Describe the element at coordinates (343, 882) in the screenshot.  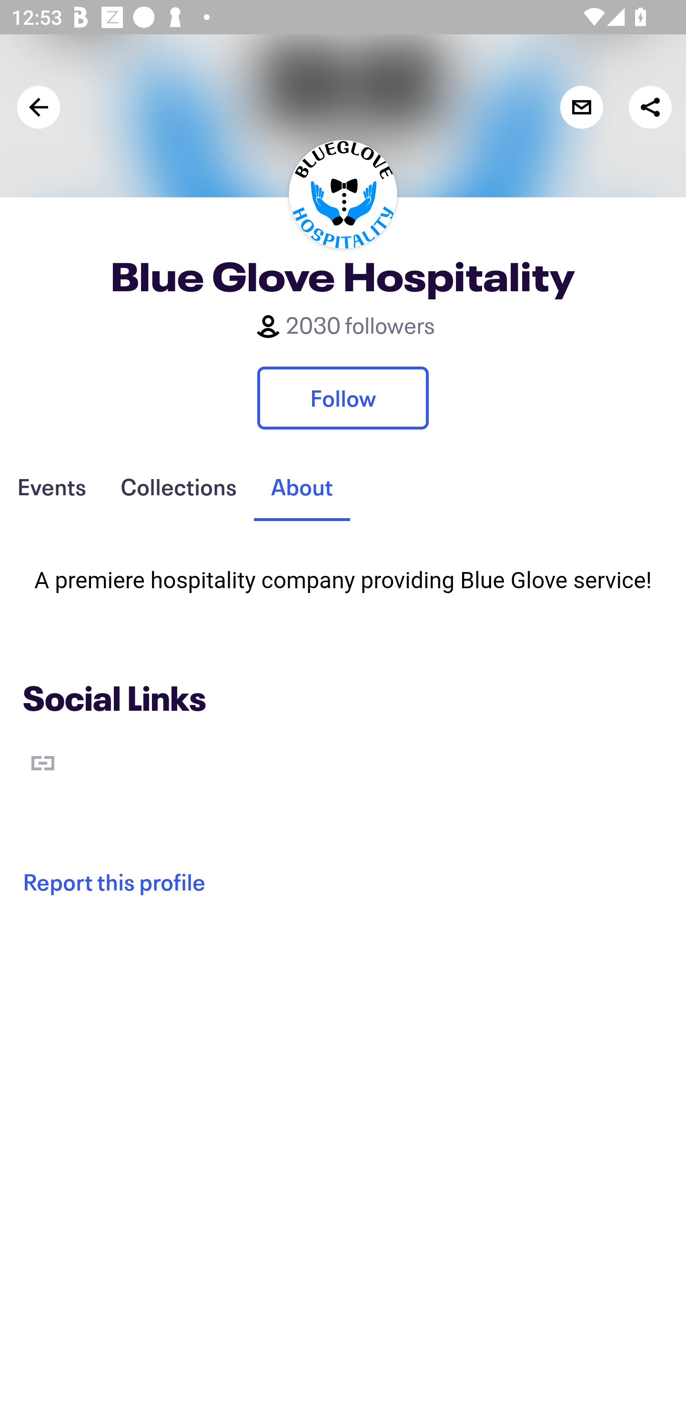
I see `Report this profile` at that location.